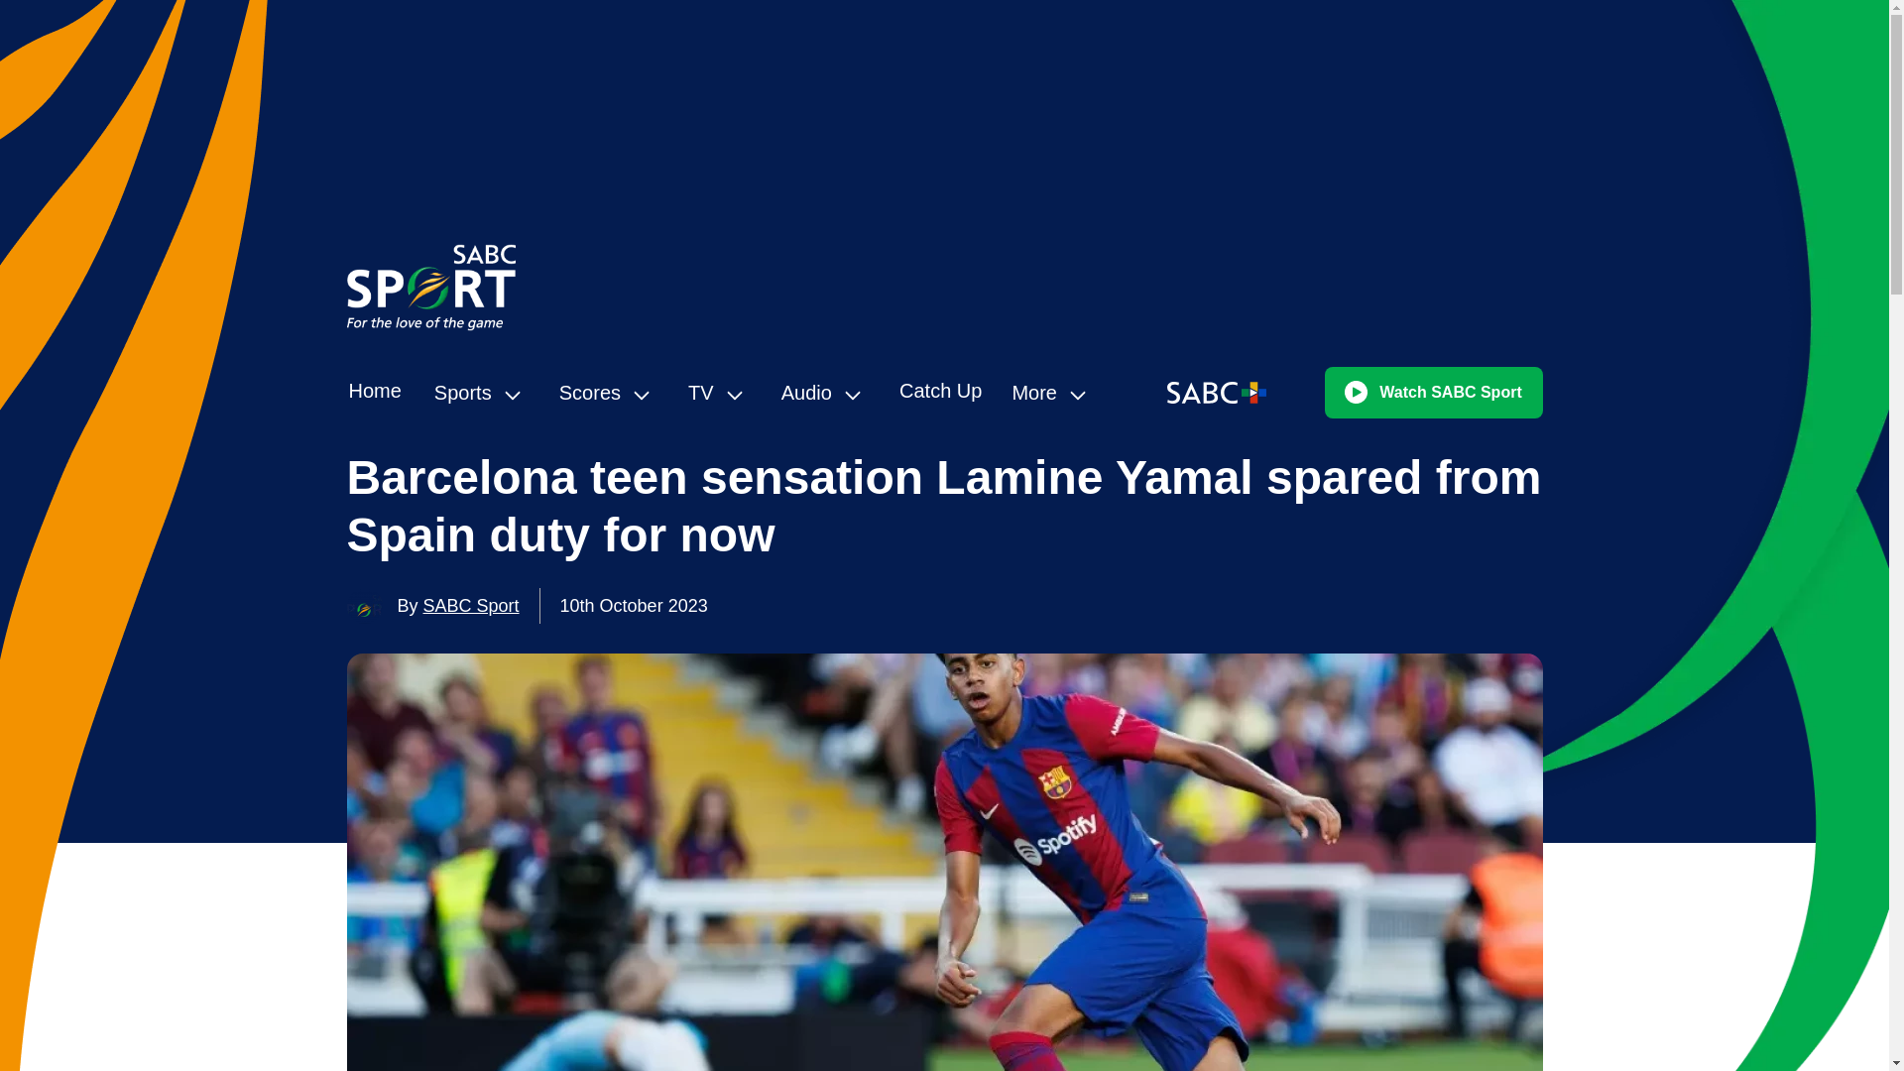  Describe the element at coordinates (825, 392) in the screenshot. I see `Audio` at that location.